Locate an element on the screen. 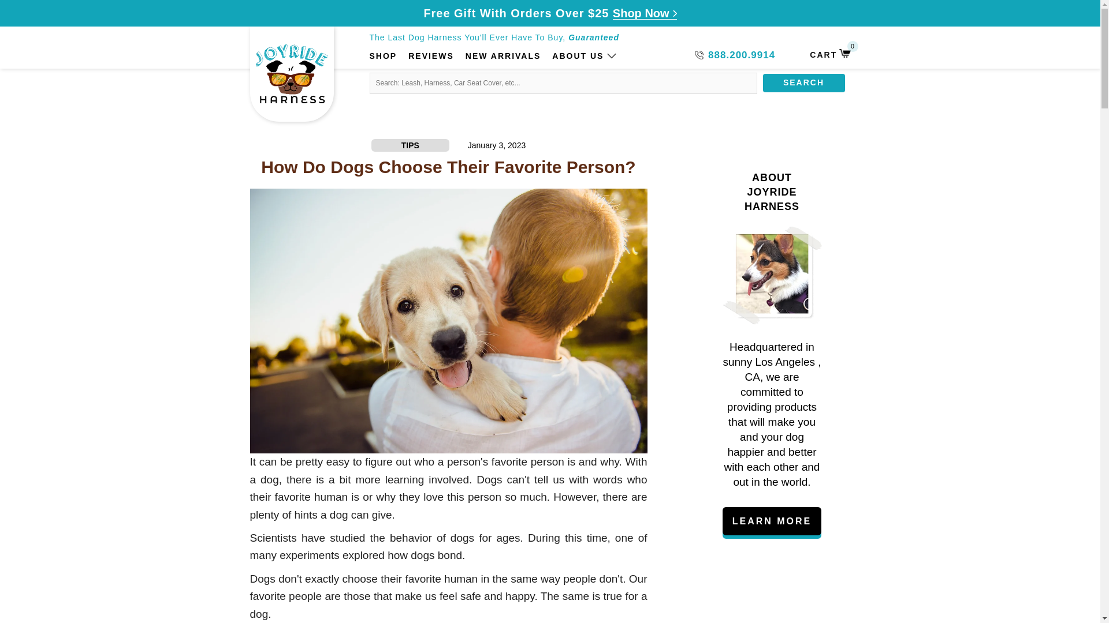 This screenshot has width=1109, height=623. REVIEWS is located at coordinates (829, 54).